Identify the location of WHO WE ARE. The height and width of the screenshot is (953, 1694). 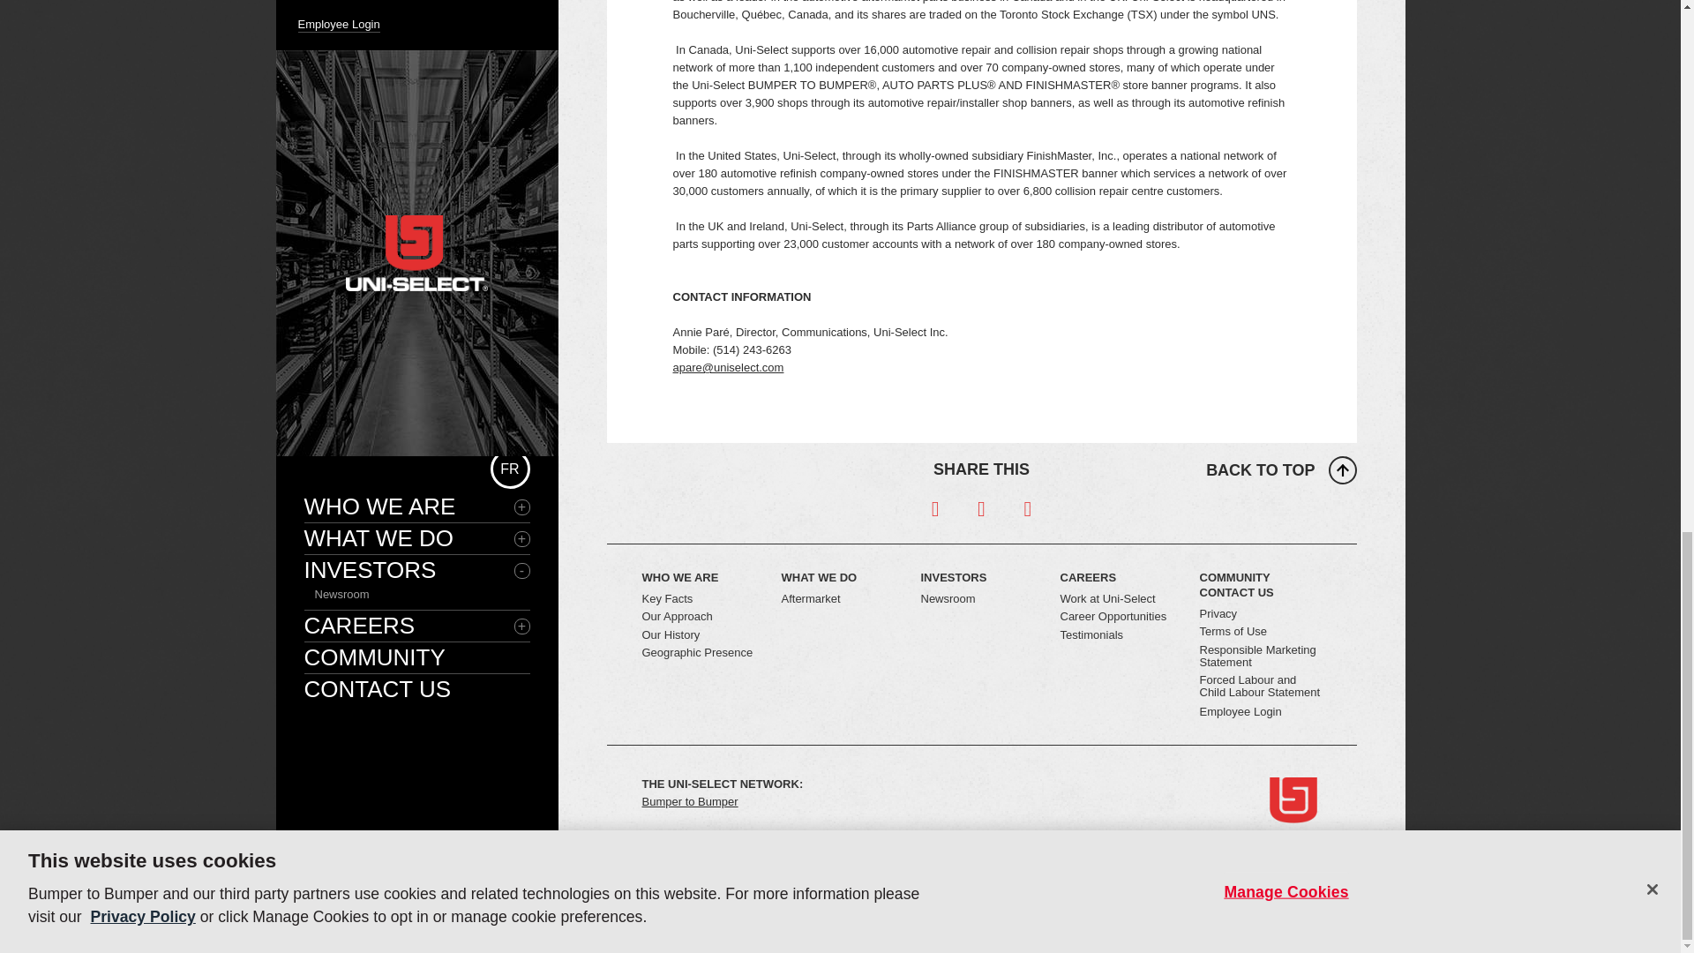
(702, 577).